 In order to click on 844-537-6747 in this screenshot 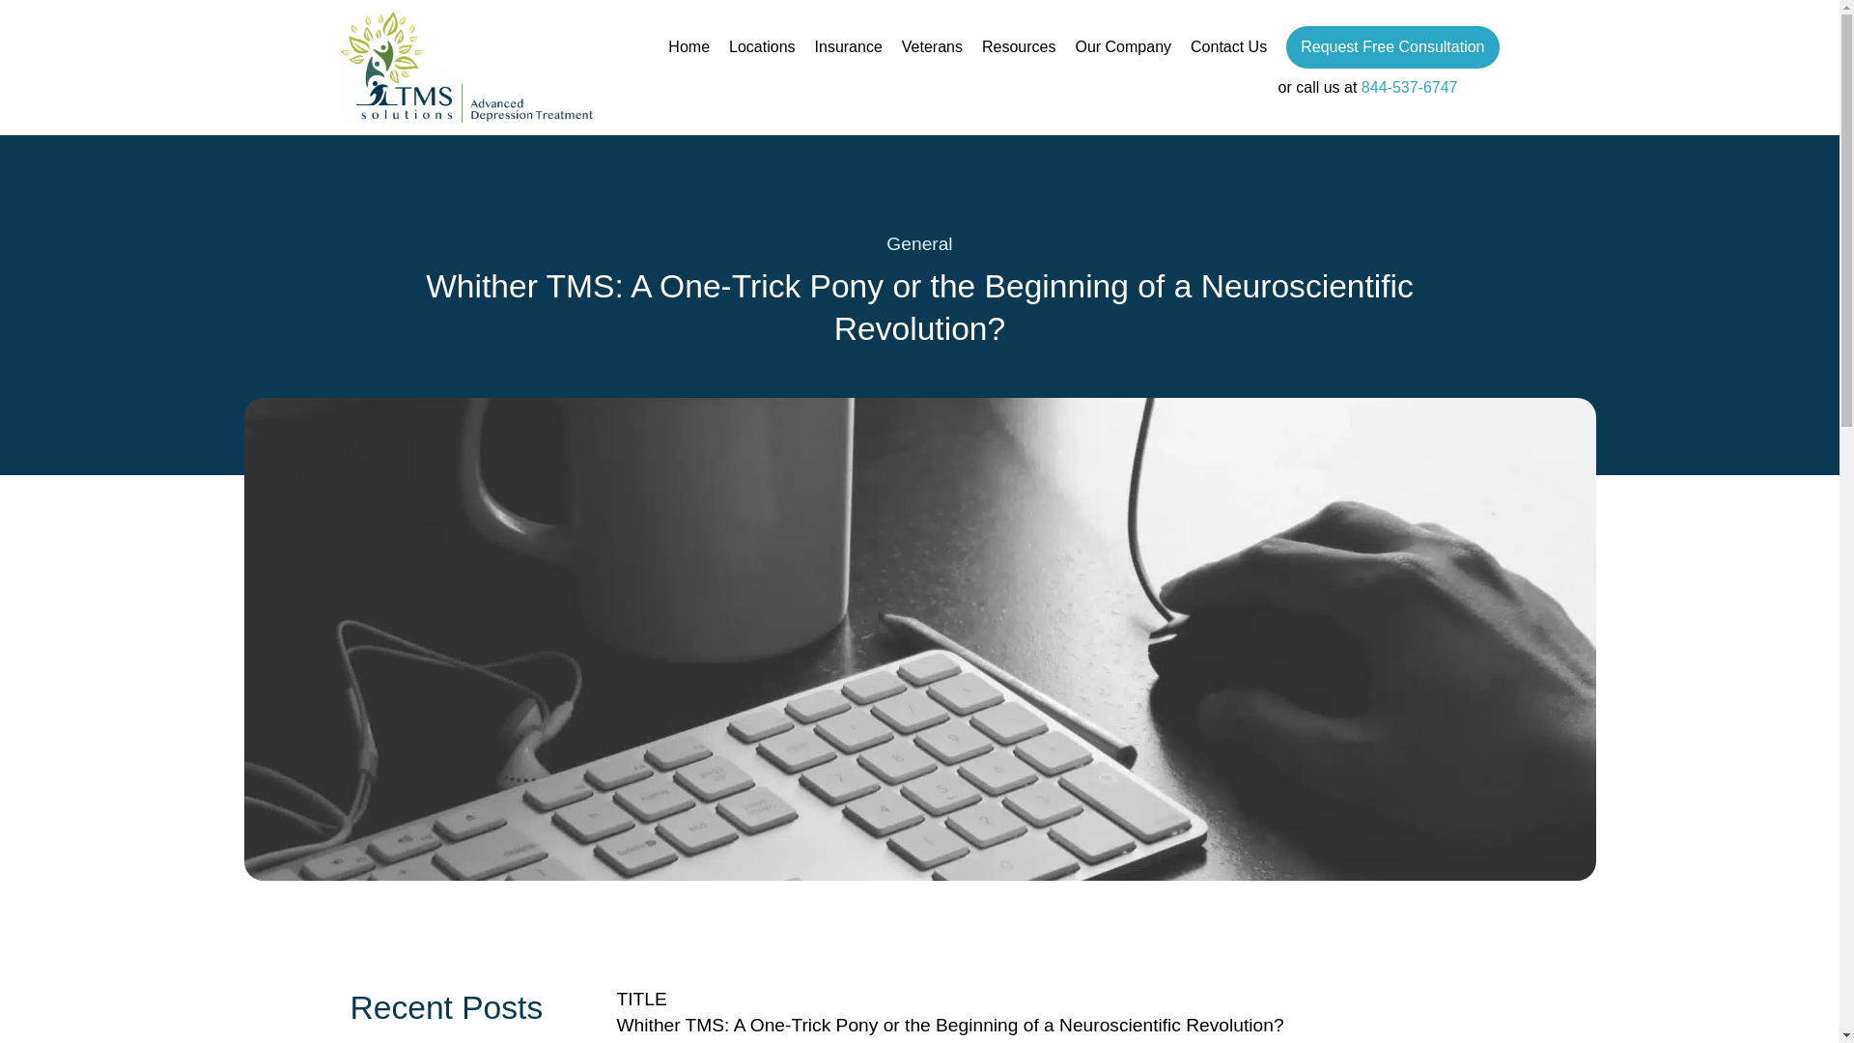, I will do `click(1409, 87)`.